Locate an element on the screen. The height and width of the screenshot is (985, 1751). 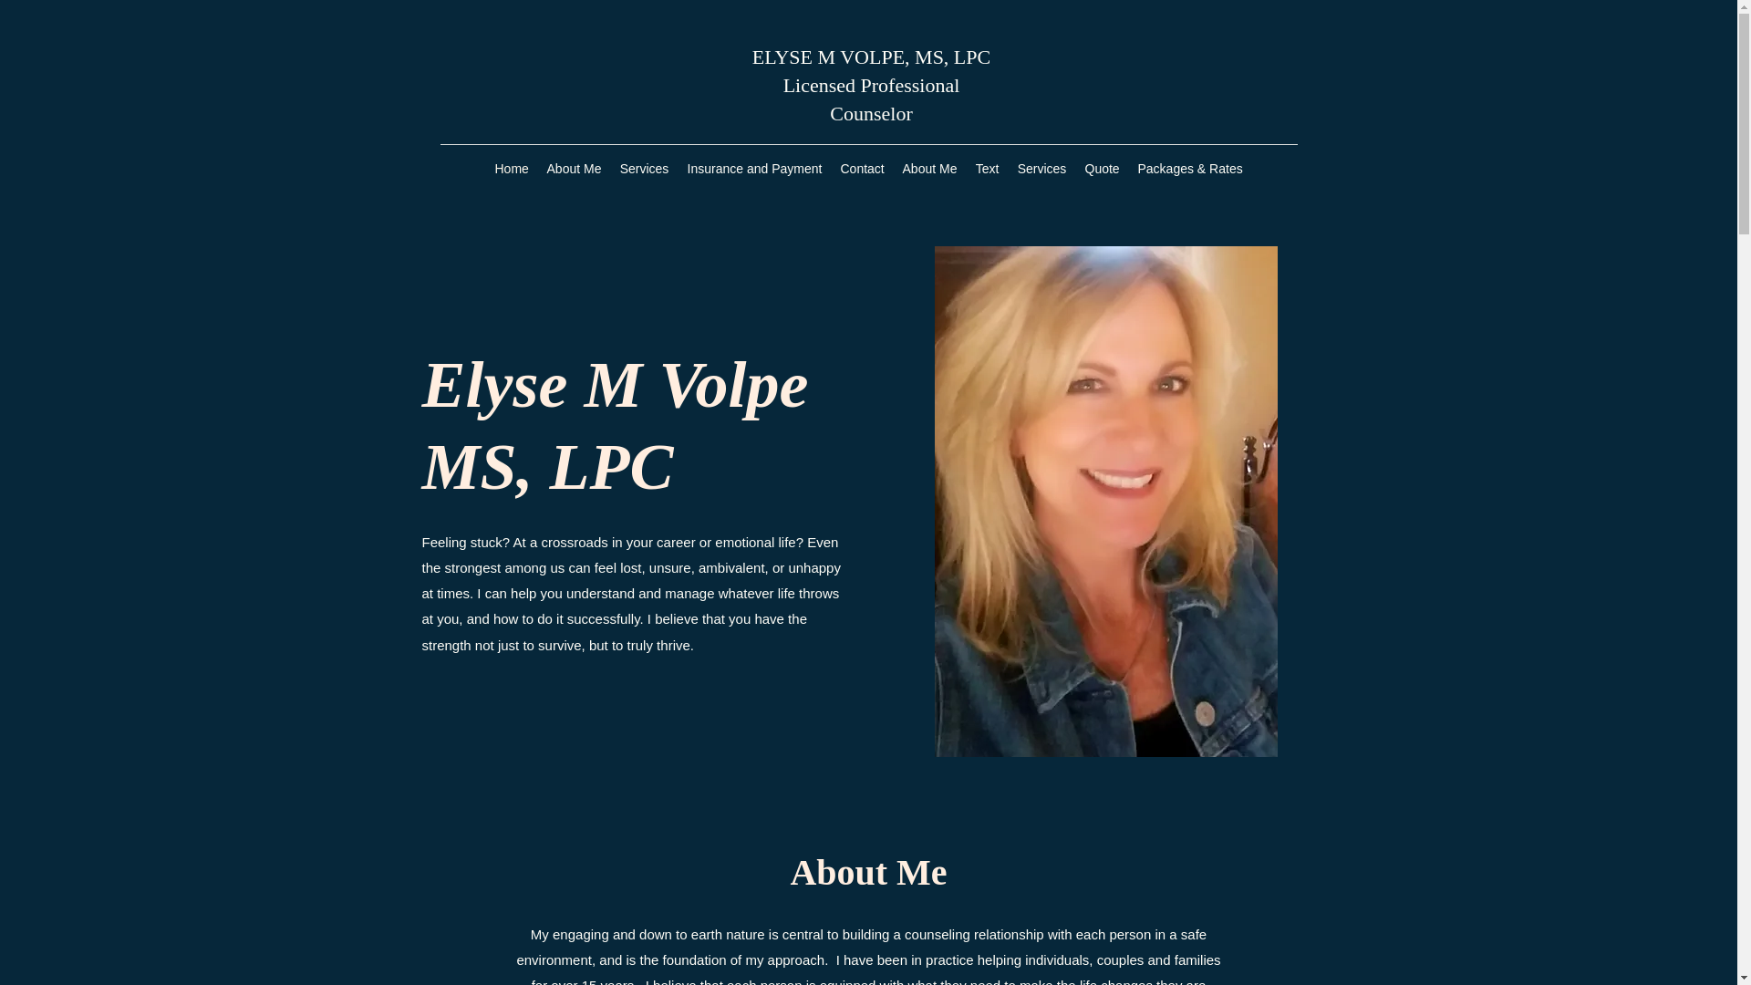
Text is located at coordinates (987, 168).